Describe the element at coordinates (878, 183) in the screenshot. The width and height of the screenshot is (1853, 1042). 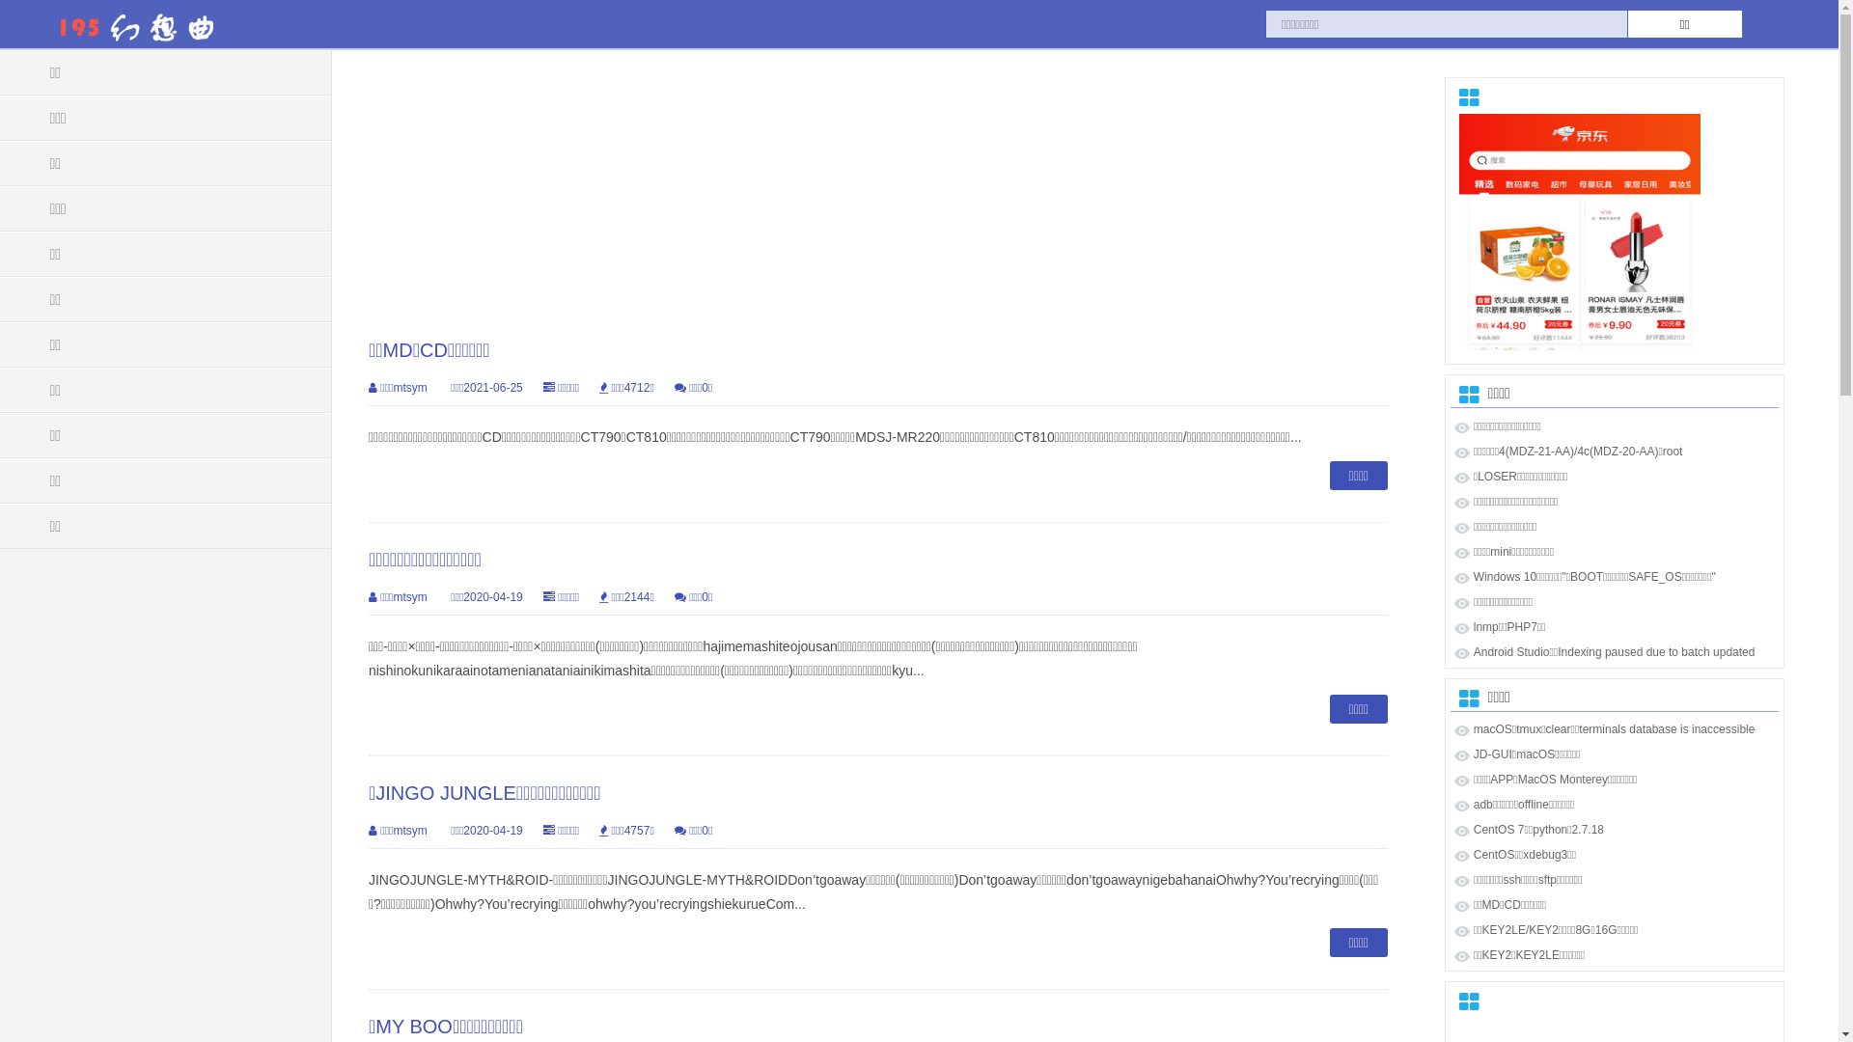
I see `Advertisement` at that location.